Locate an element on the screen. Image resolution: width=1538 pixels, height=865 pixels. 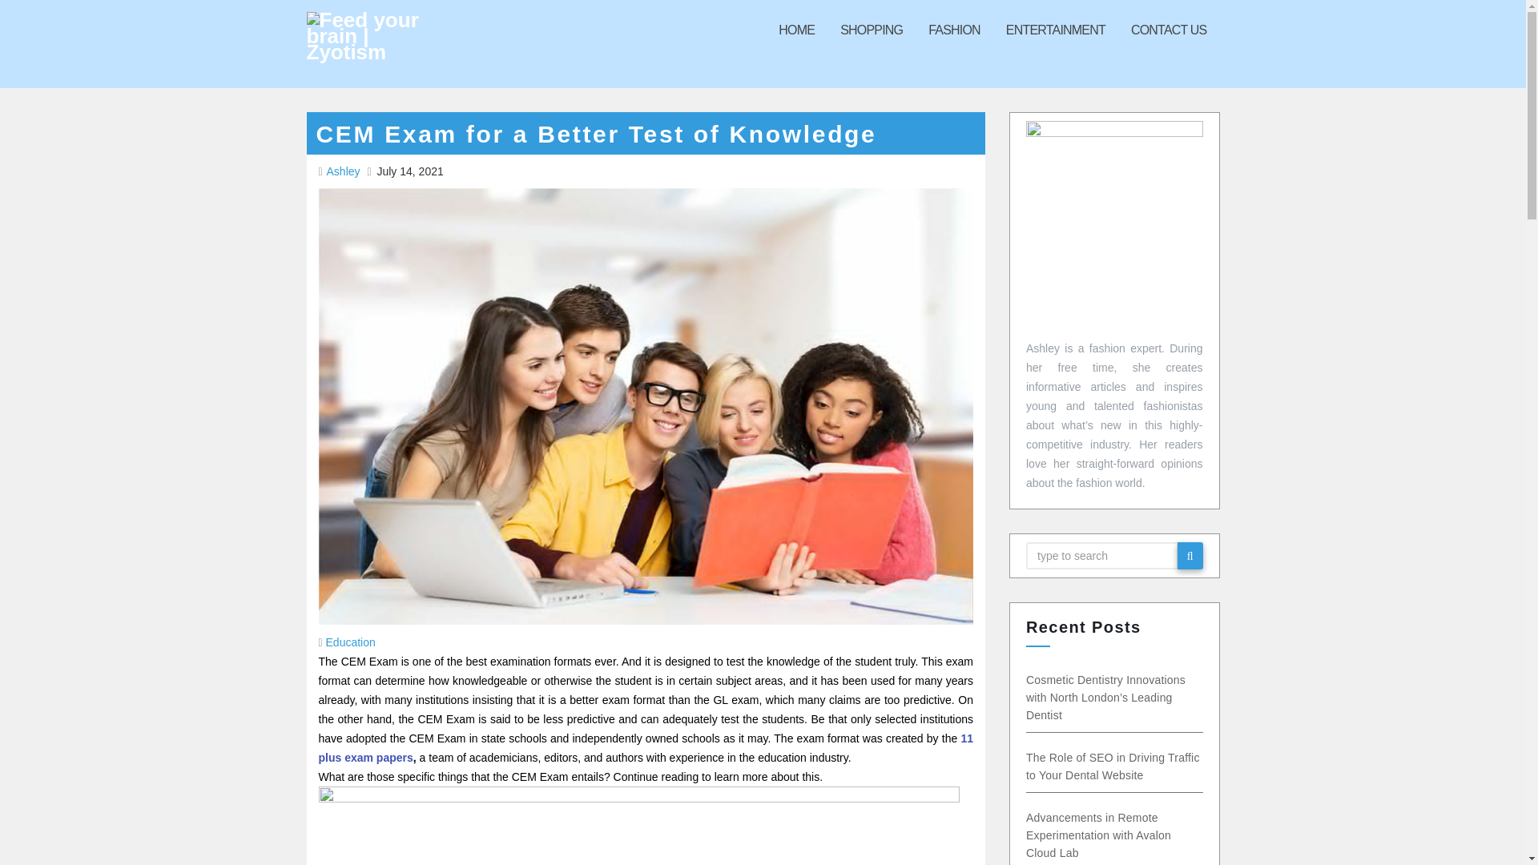
Entertainment is located at coordinates (1056, 30).